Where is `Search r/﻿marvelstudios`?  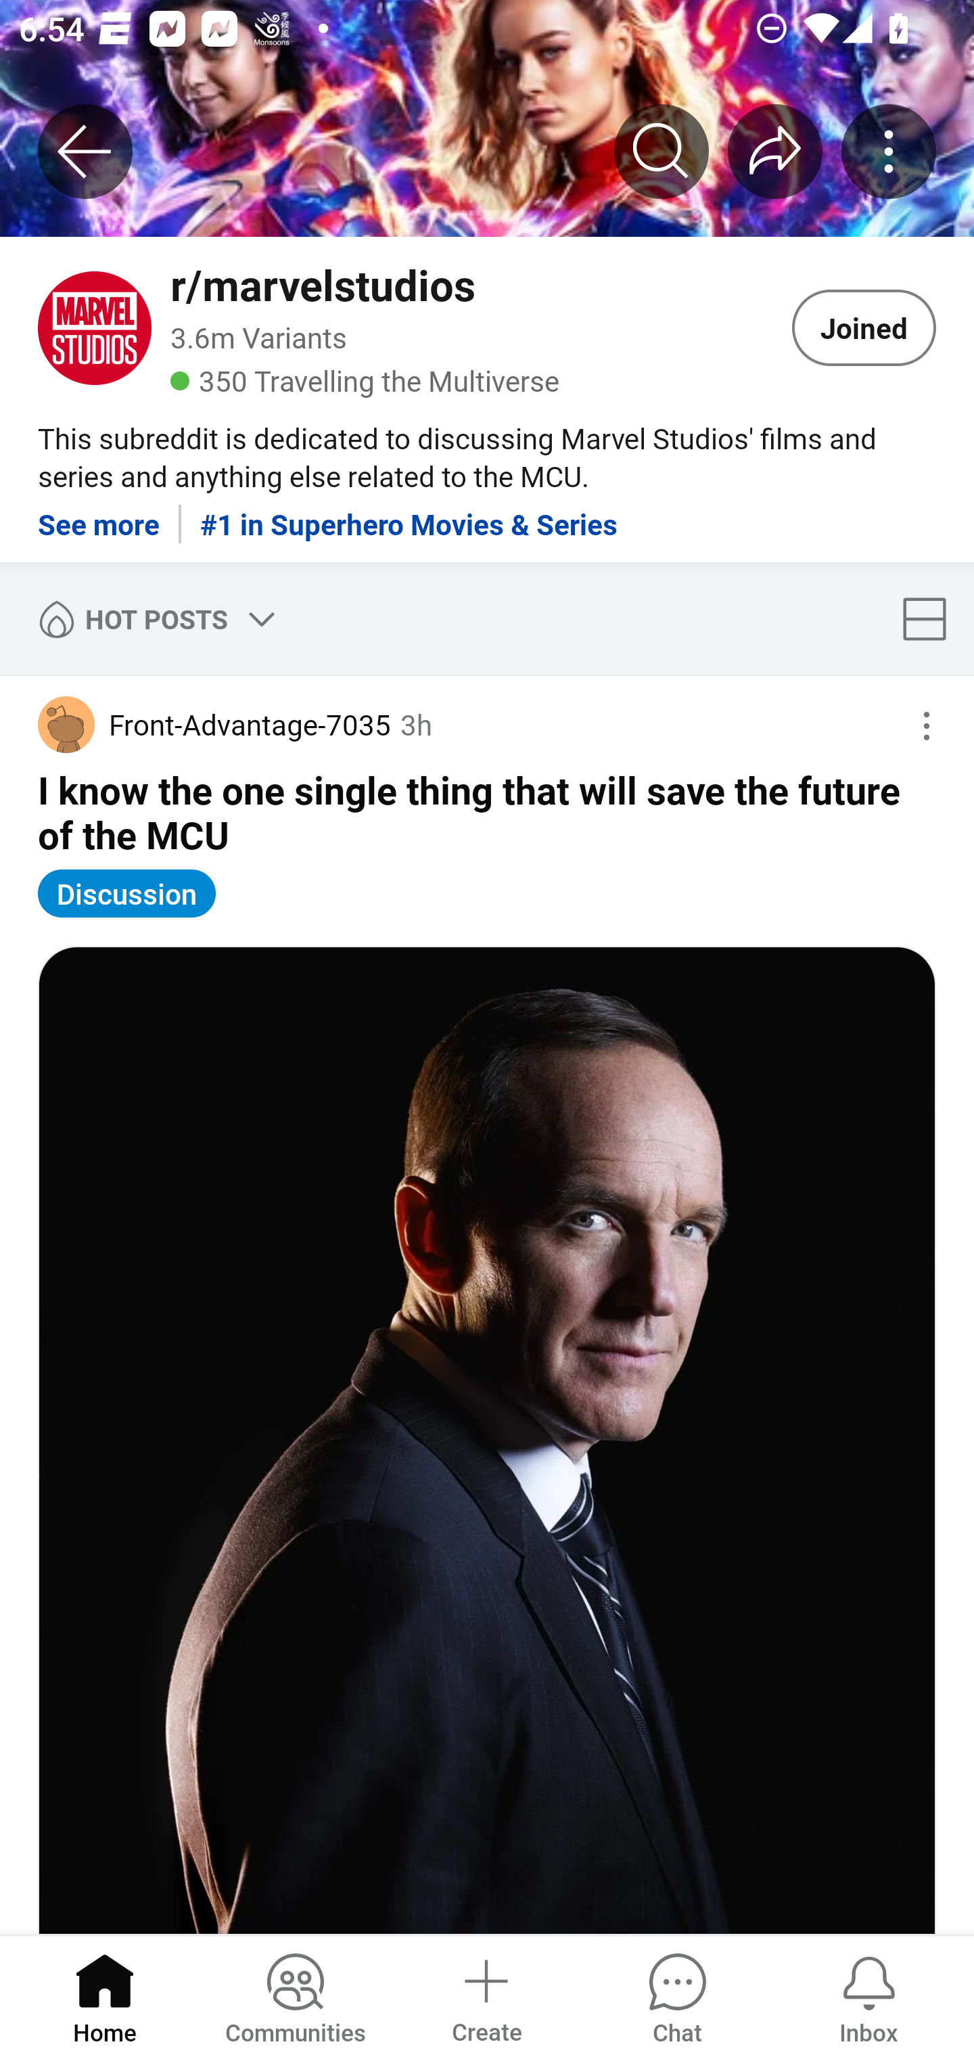 Search r/﻿marvelstudios is located at coordinates (662, 151).